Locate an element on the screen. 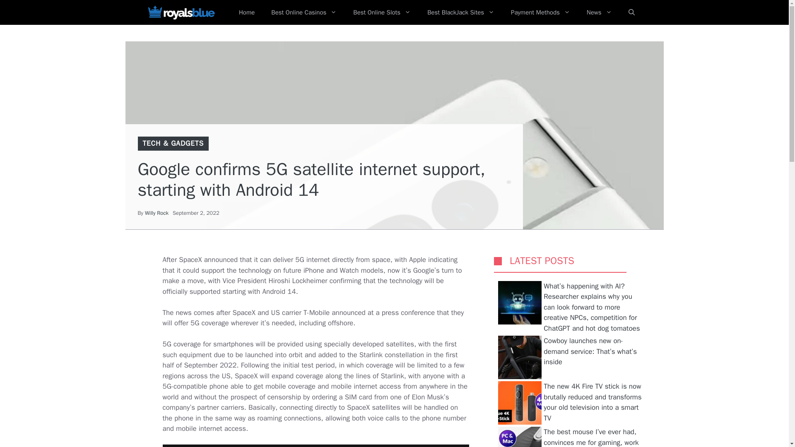  Royals Blue is located at coordinates (181, 12).